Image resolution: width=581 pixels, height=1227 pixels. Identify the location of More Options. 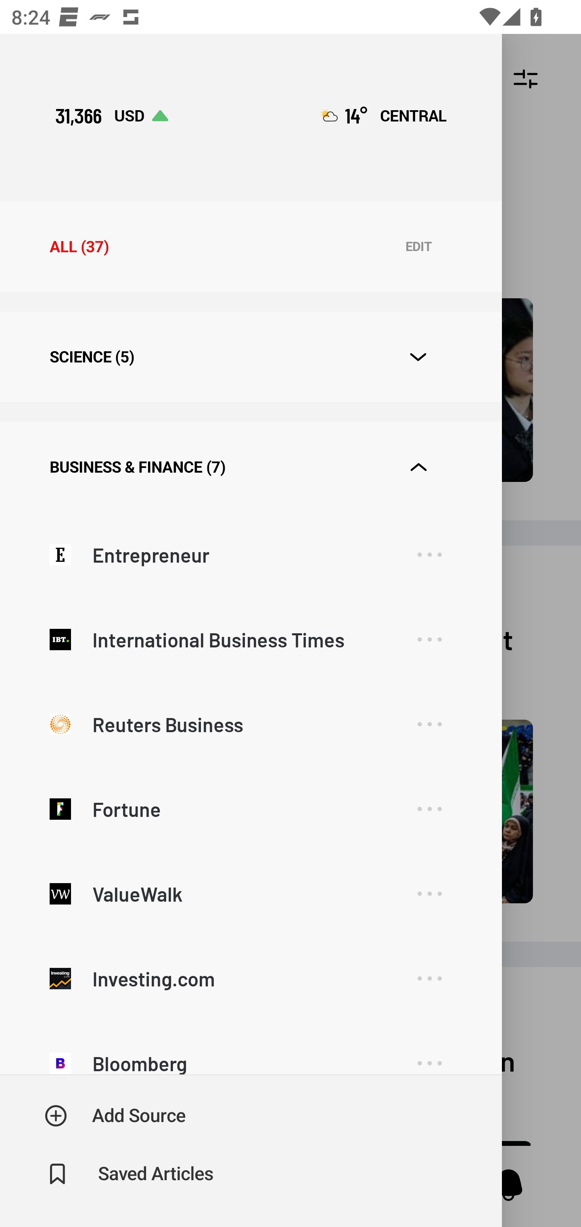
(429, 724).